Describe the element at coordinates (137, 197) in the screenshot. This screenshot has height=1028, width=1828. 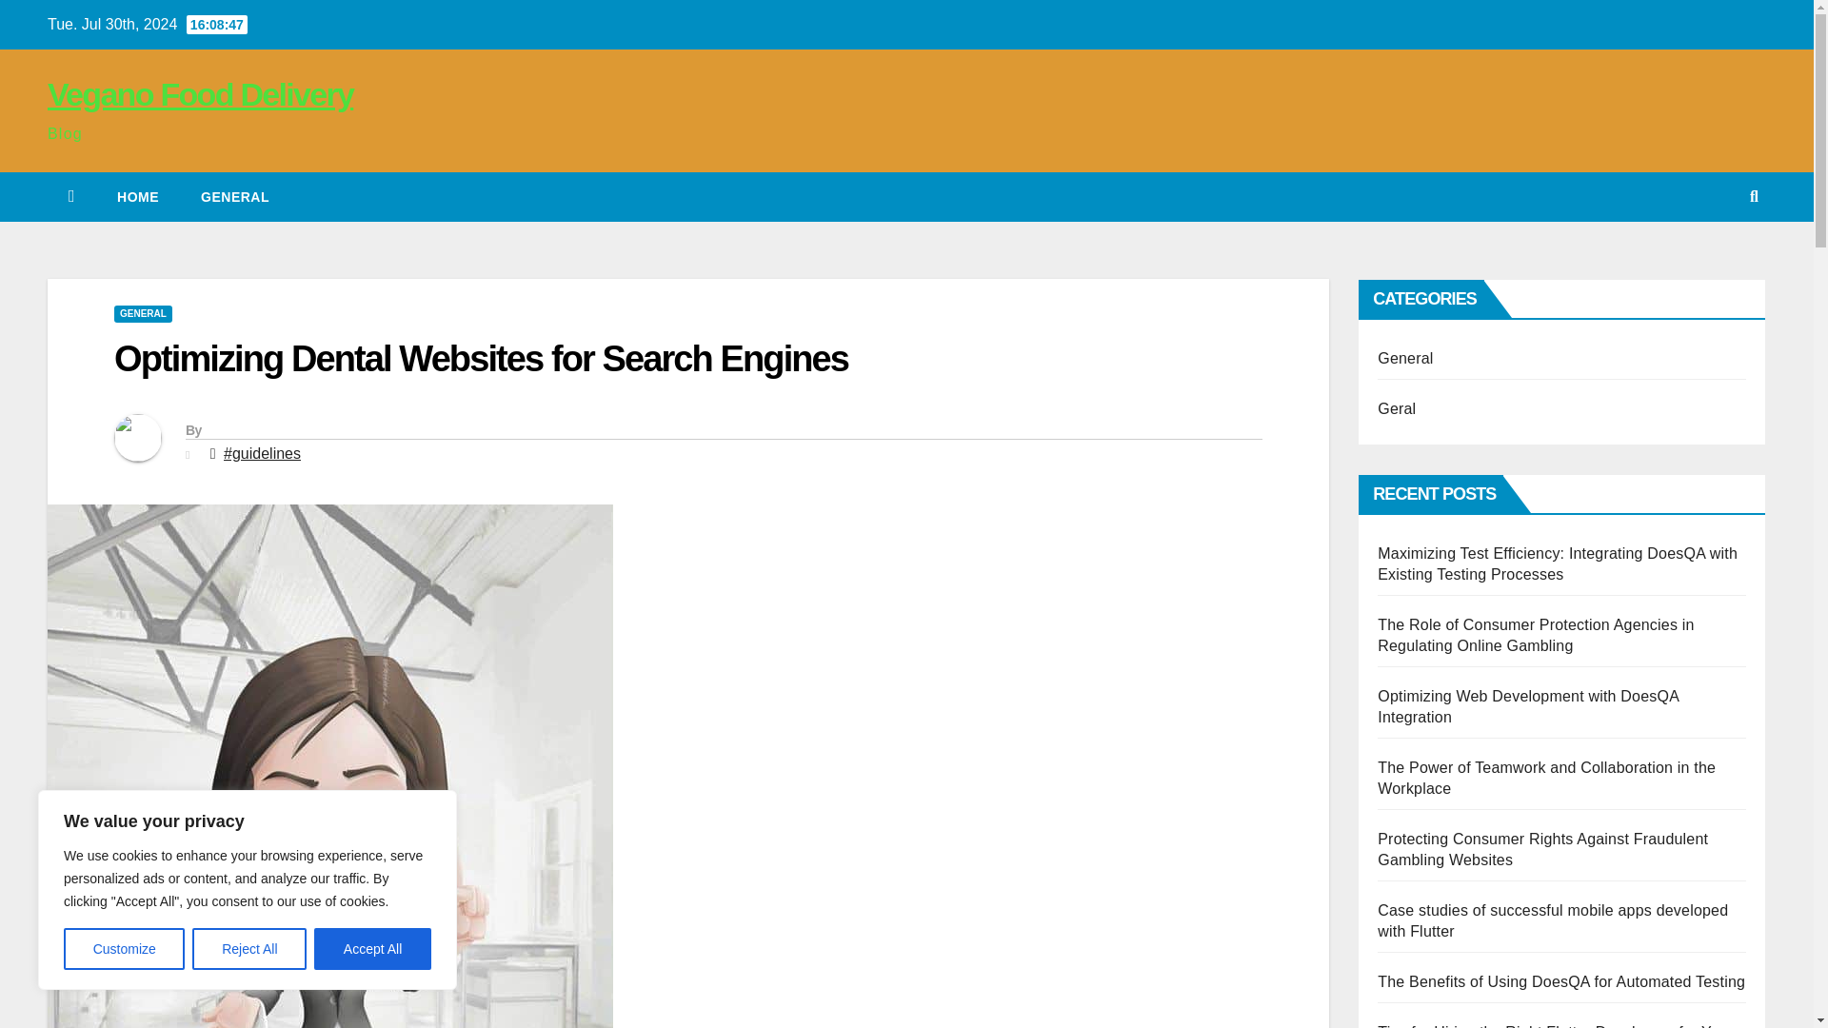
I see `Home` at that location.